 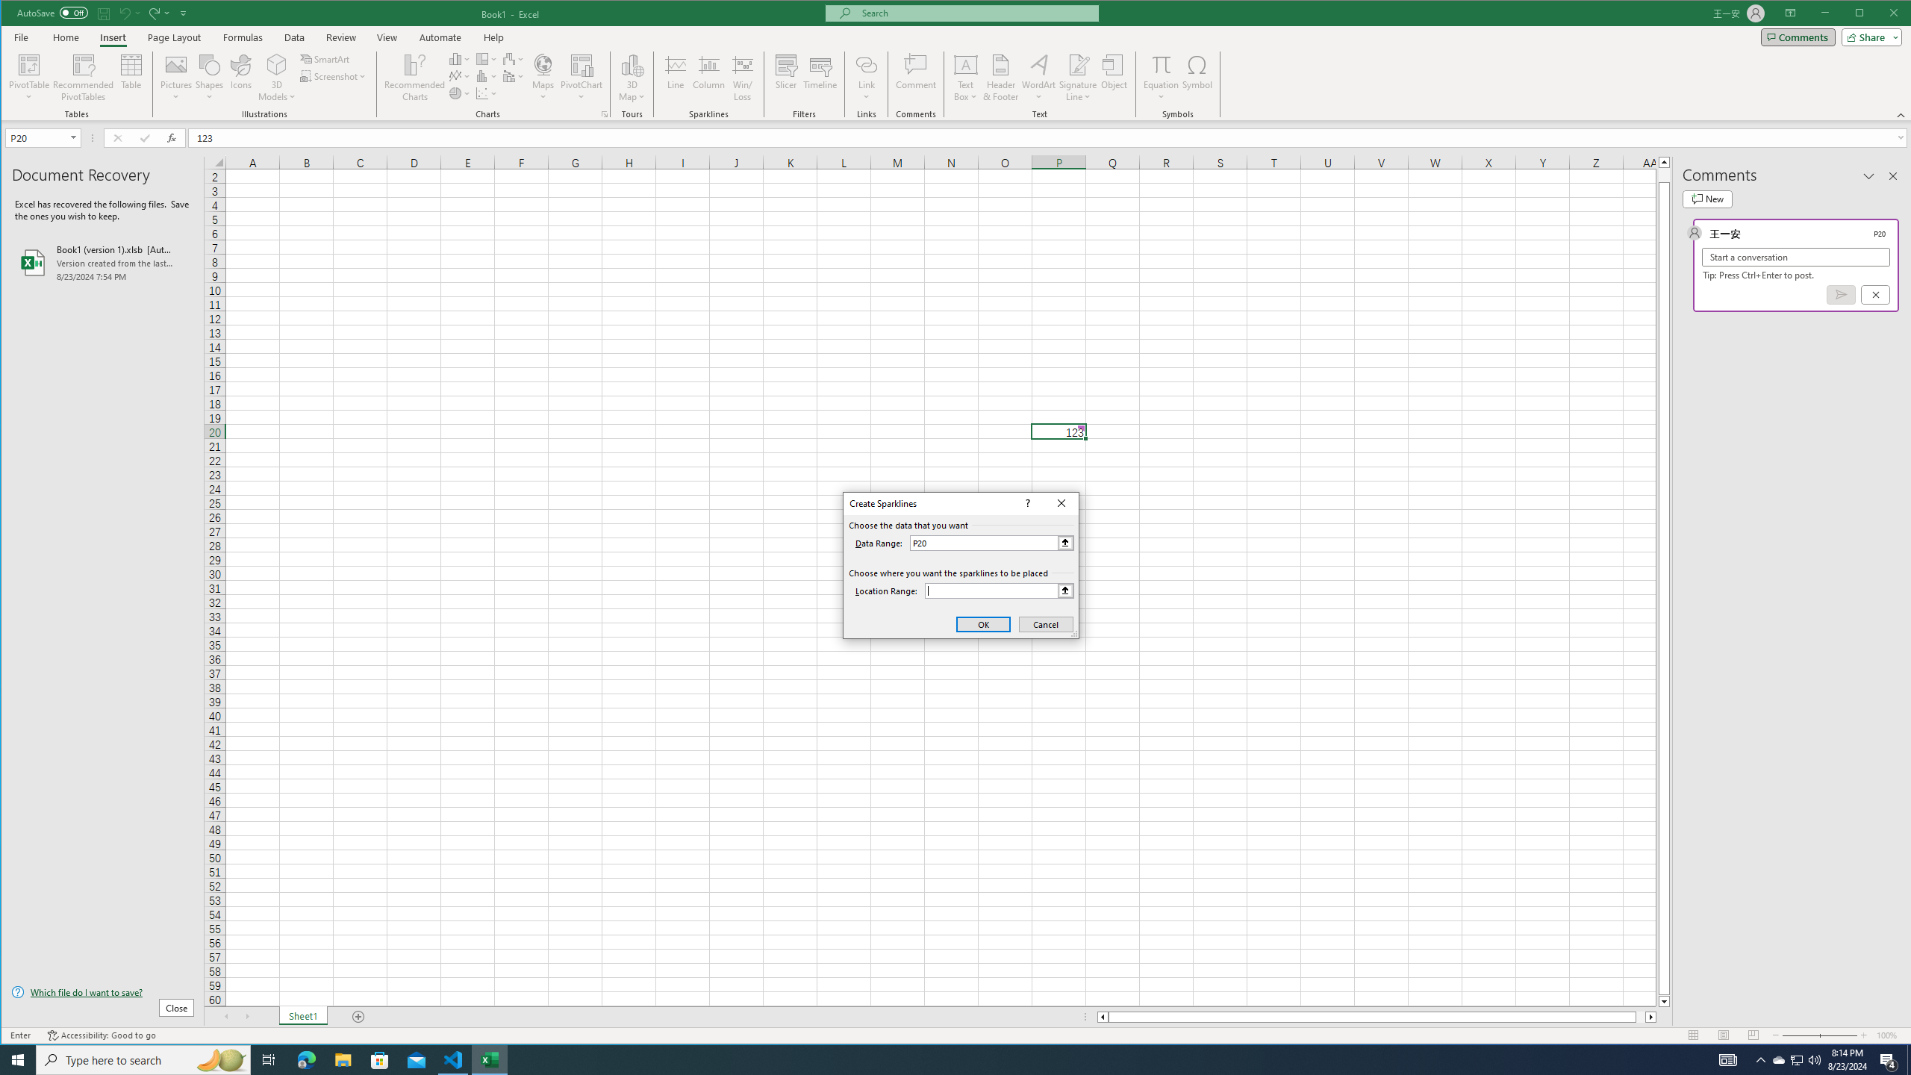 I want to click on Page up, so click(x=1665, y=175).